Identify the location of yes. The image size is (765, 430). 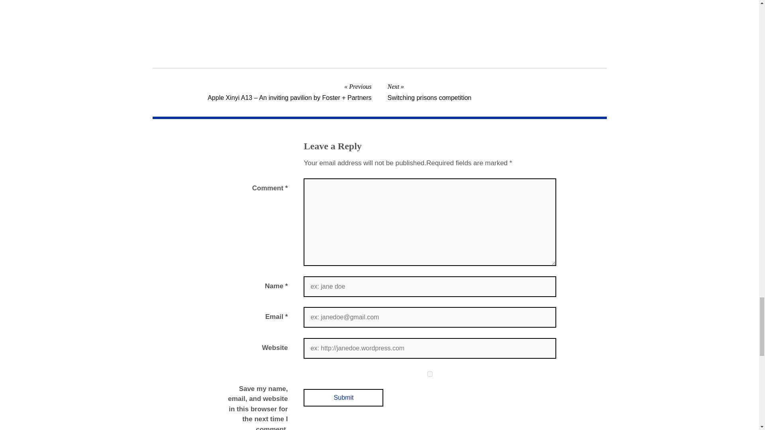
(496, 92).